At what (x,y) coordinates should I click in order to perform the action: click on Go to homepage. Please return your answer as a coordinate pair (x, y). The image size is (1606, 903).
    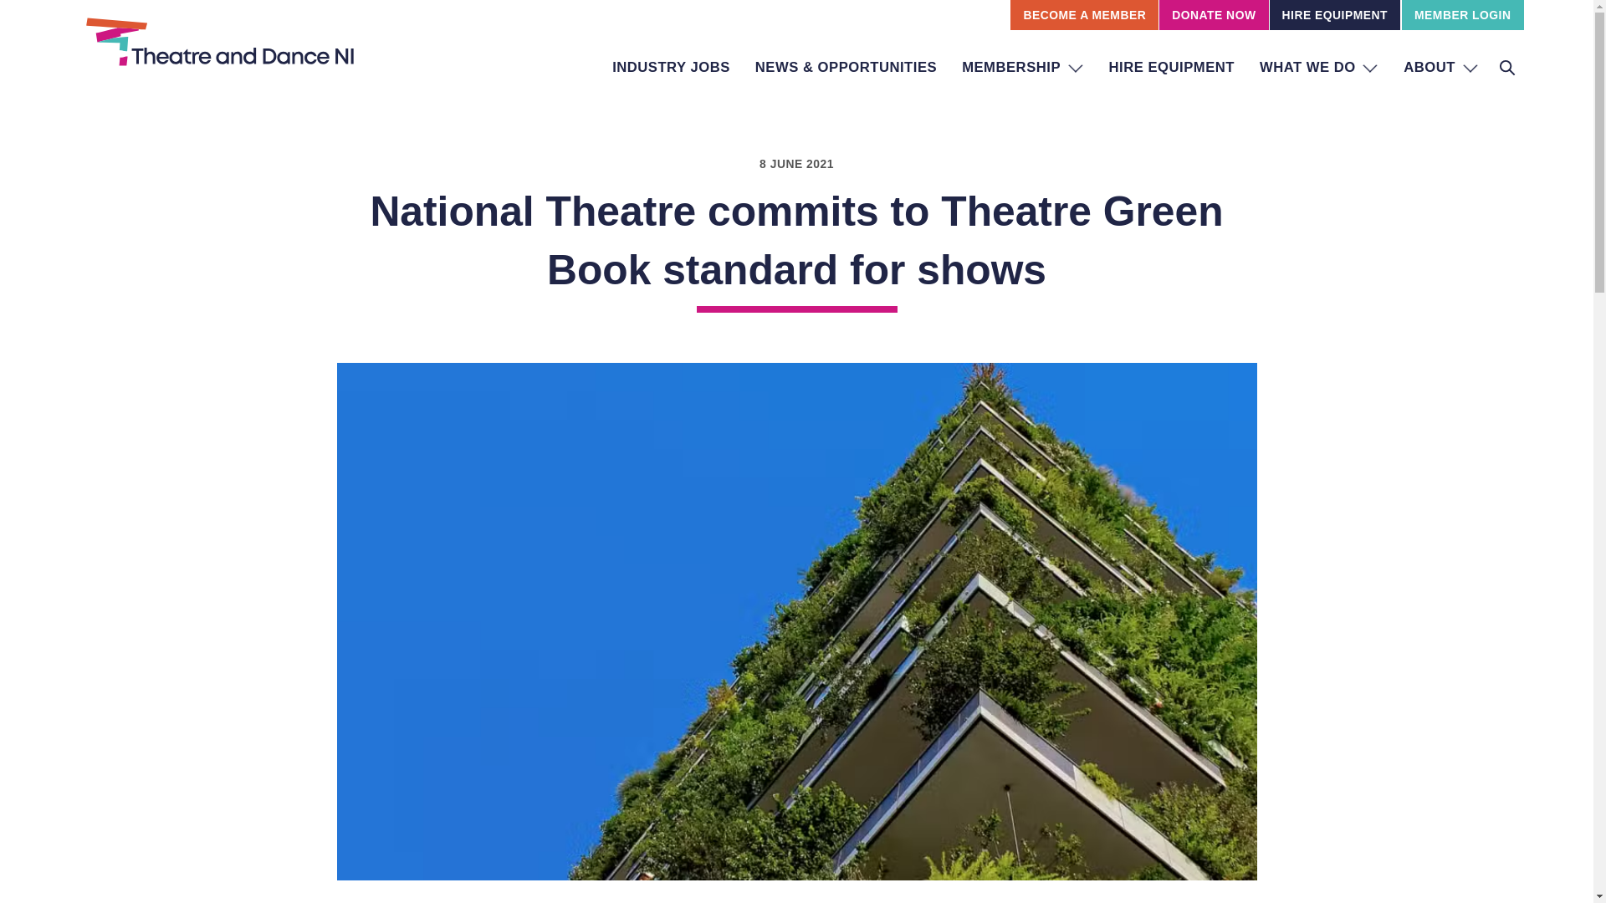
    Looking at the image, I should click on (219, 54).